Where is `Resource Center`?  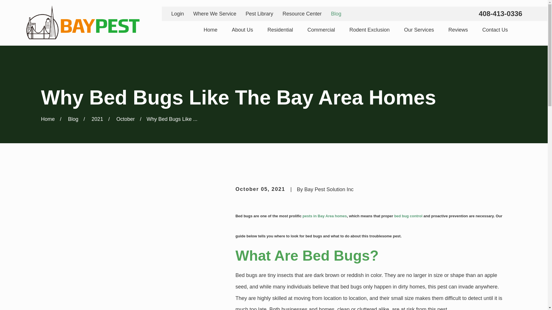 Resource Center is located at coordinates (302, 14).